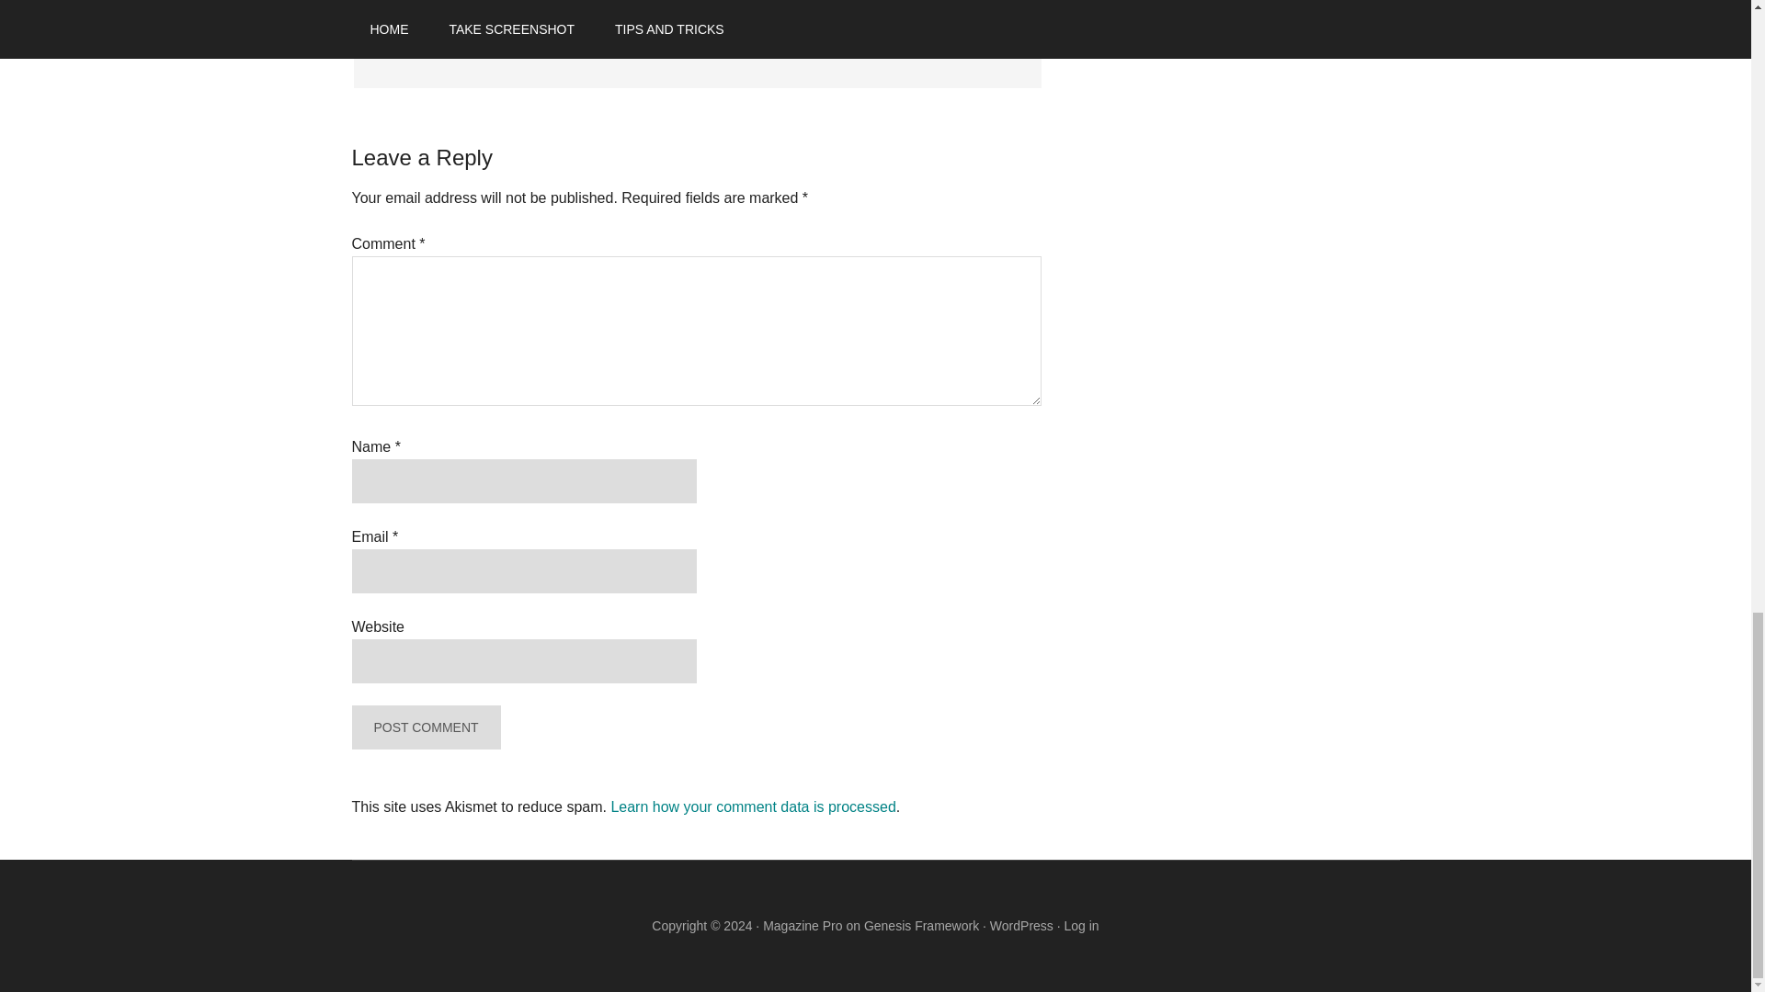  What do you see at coordinates (752, 806) in the screenshot?
I see `Learn how your comment data is processed` at bounding box center [752, 806].